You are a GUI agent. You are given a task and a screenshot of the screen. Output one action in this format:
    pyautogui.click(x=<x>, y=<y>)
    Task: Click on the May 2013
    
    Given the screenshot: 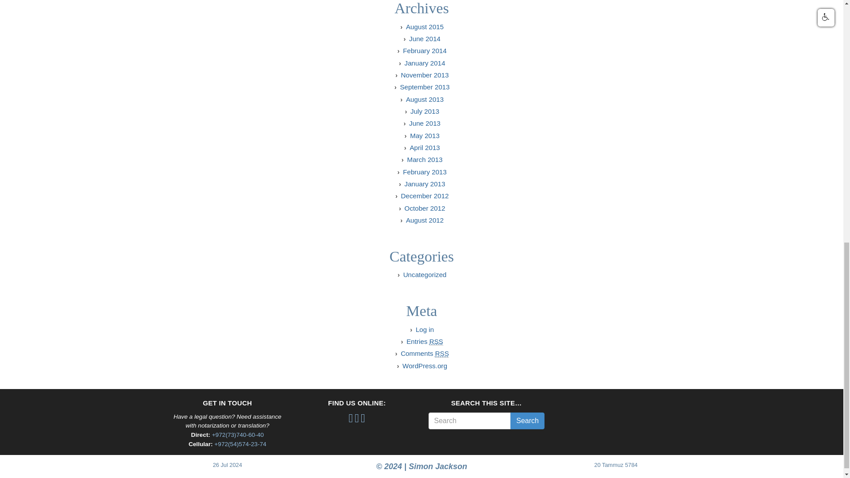 What is the action you would take?
    pyautogui.click(x=424, y=135)
    